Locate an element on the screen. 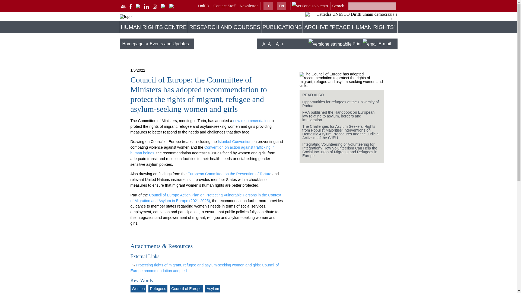  Contact Staff is located at coordinates (224, 6).